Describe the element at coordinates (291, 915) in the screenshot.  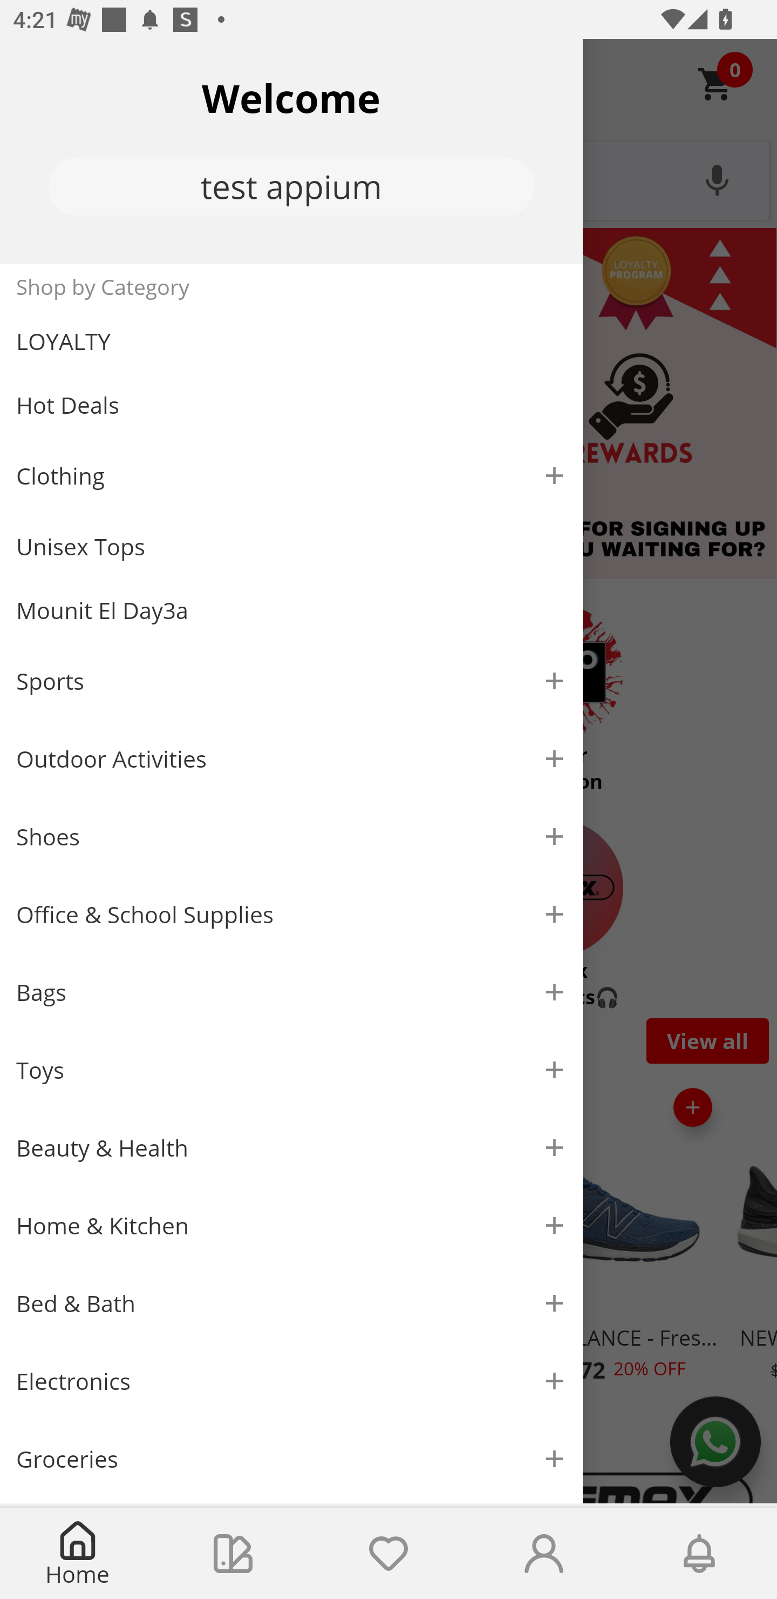
I see `Office & School Supplies` at that location.